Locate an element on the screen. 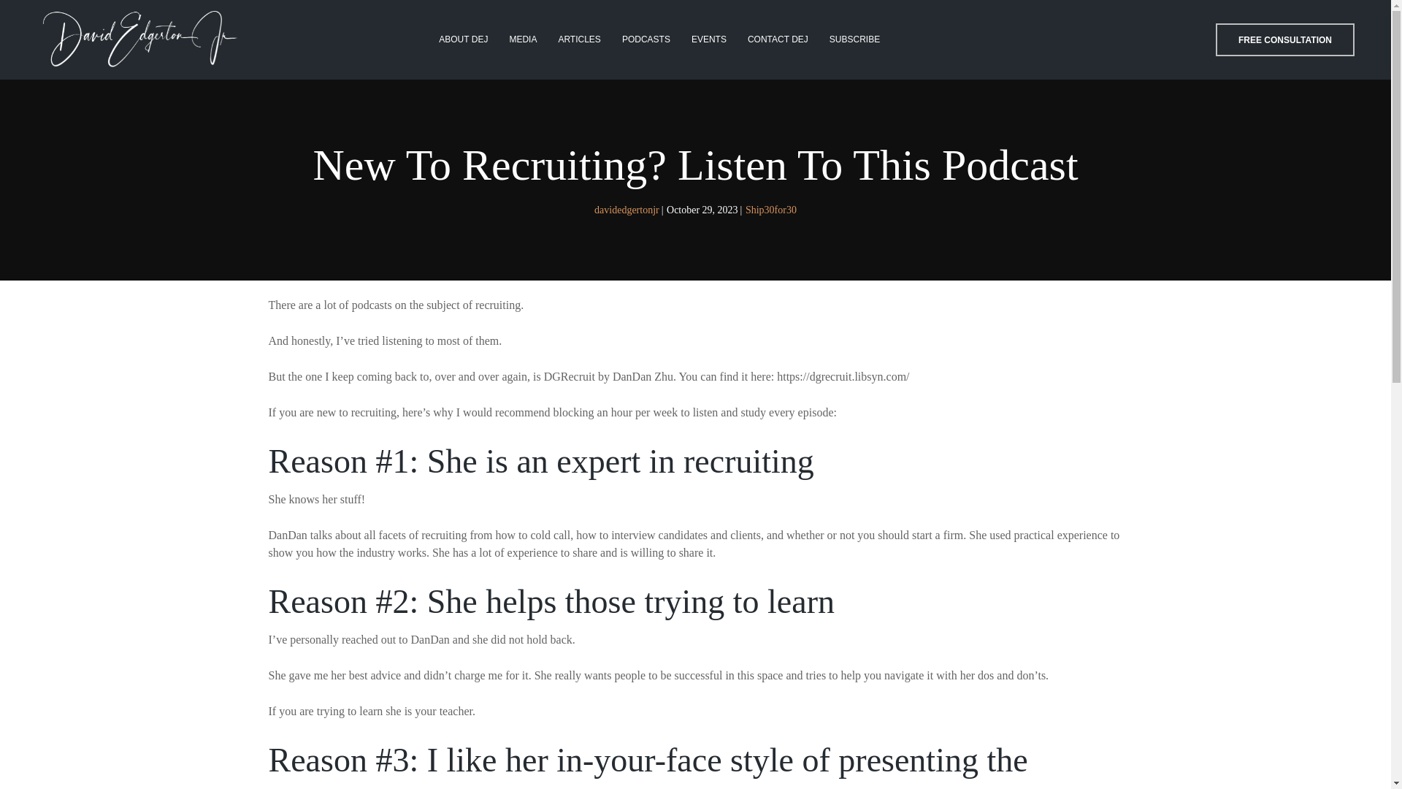 The height and width of the screenshot is (789, 1402). ARTICLES is located at coordinates (578, 39).